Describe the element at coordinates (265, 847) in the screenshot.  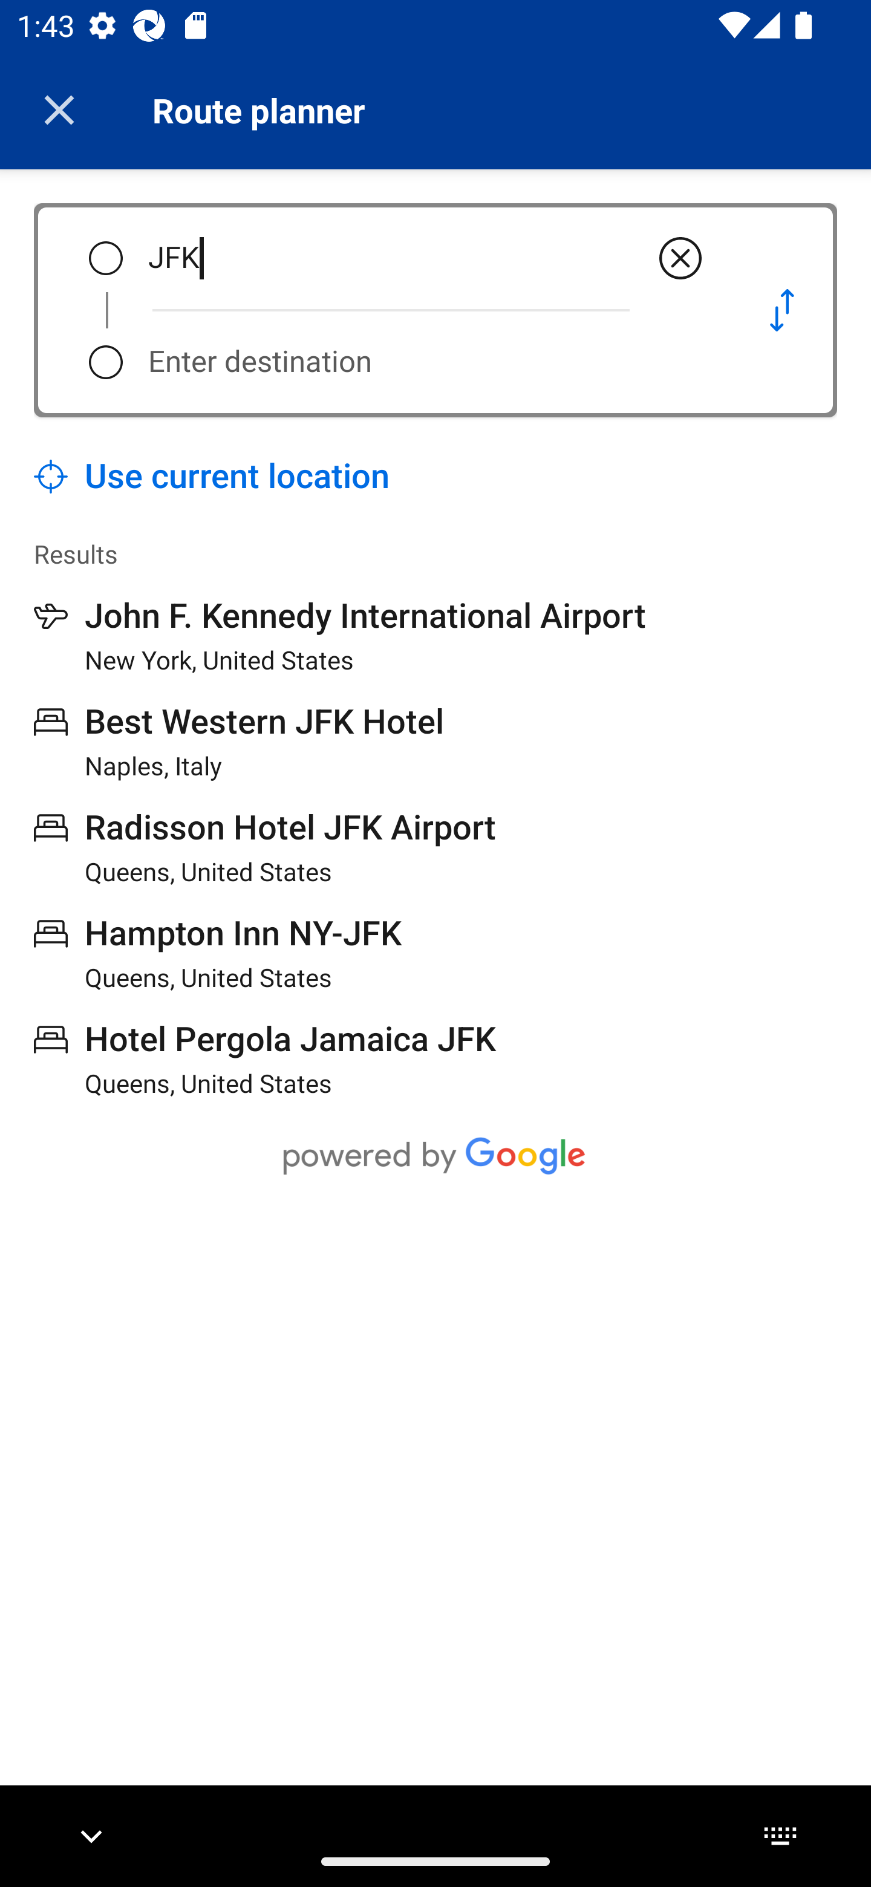
I see `Radisson Hotel JFK Airport Queens, United States` at that location.